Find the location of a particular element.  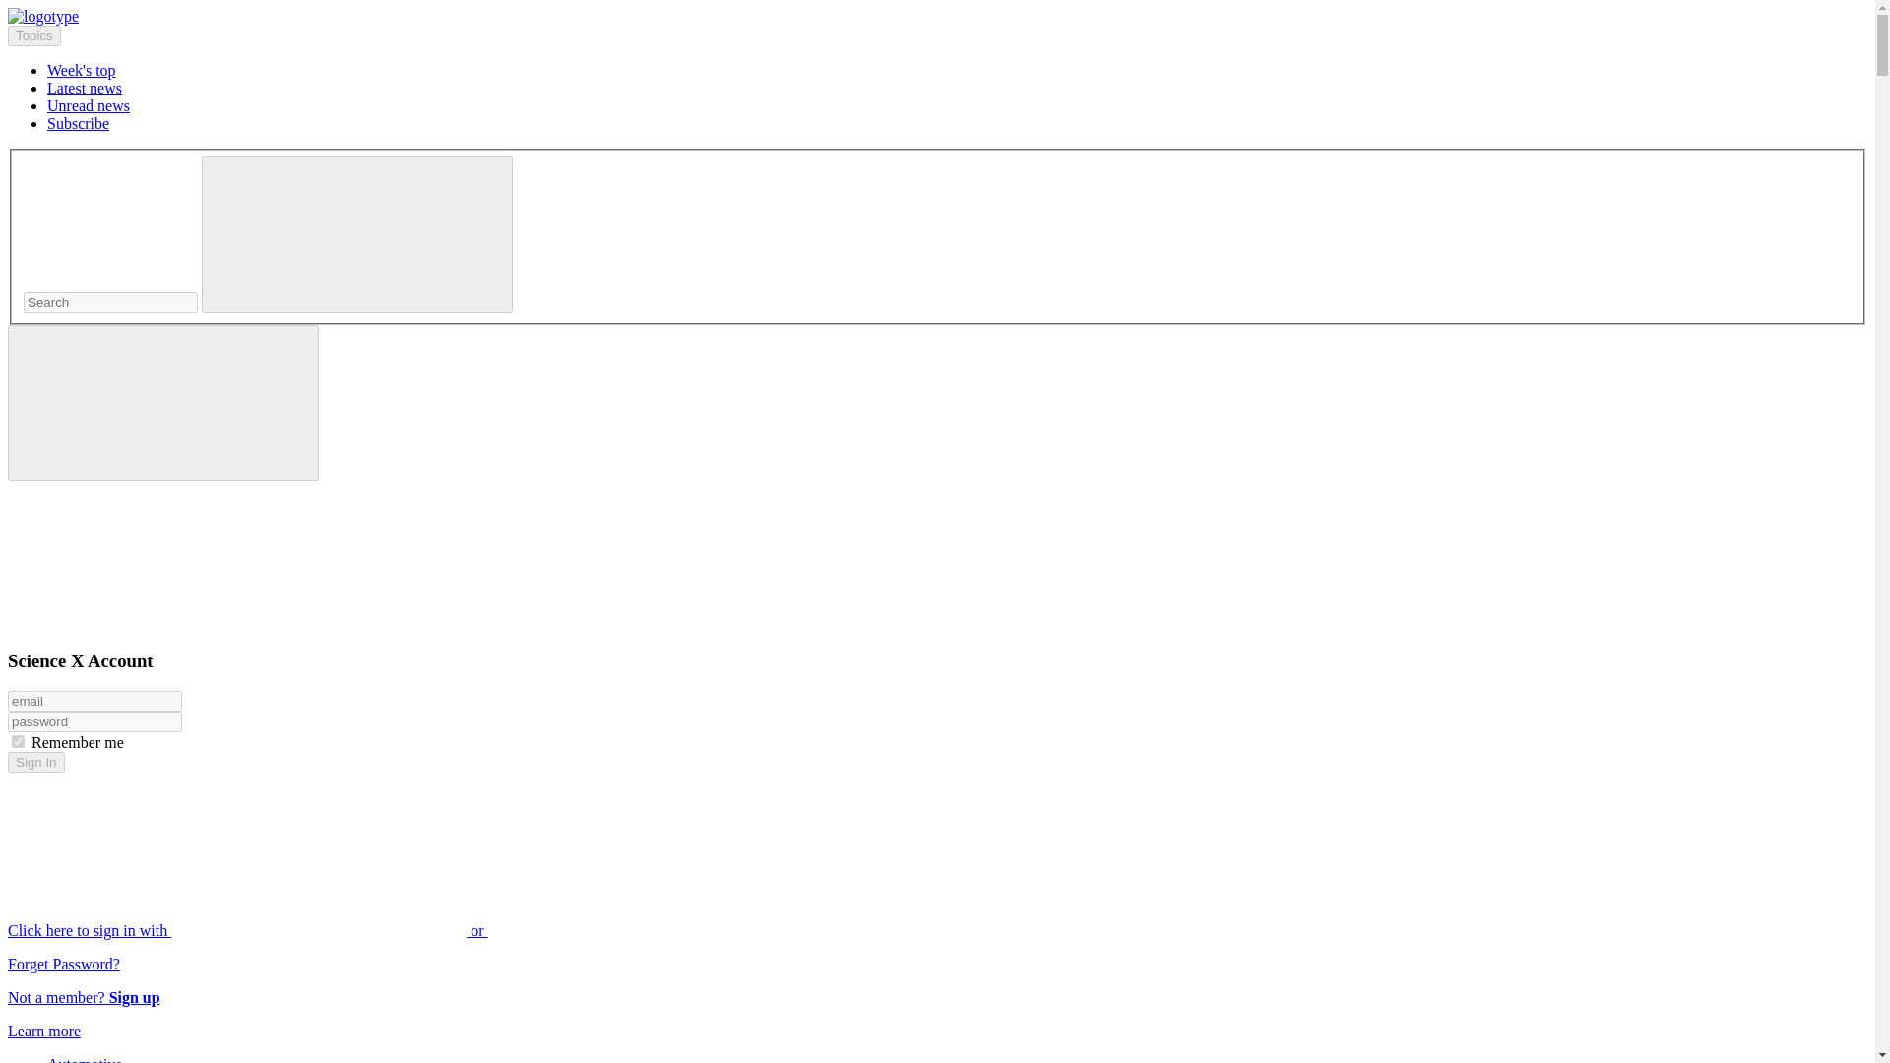

Click here to sign in with or is located at coordinates (396, 930).